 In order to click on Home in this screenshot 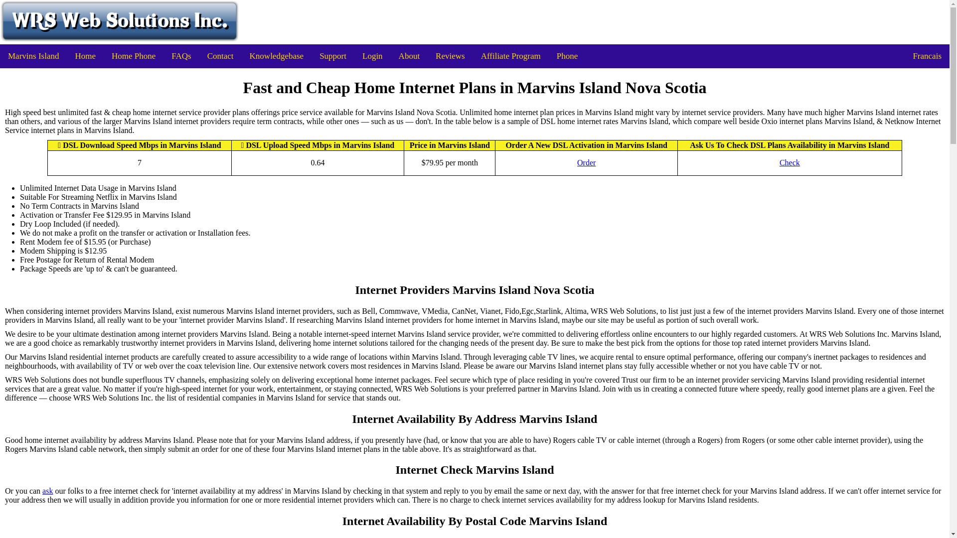, I will do `click(85, 56)`.